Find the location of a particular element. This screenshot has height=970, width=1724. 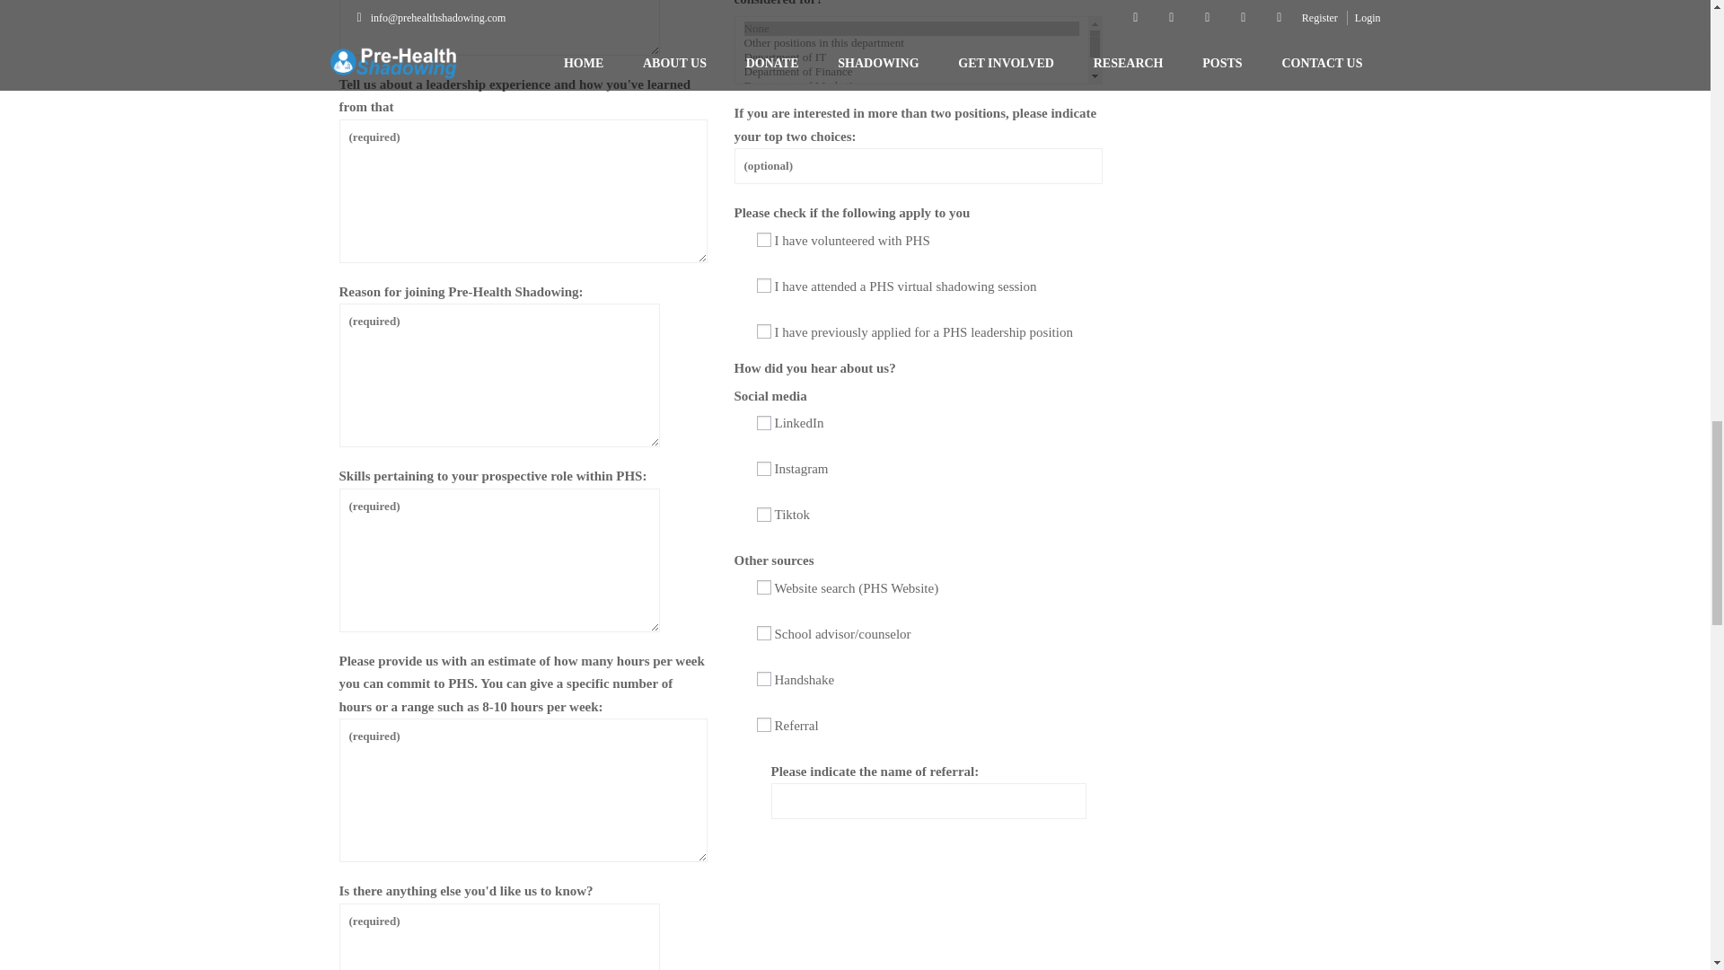

I have previously applied for a PHS leadership position is located at coordinates (763, 331).